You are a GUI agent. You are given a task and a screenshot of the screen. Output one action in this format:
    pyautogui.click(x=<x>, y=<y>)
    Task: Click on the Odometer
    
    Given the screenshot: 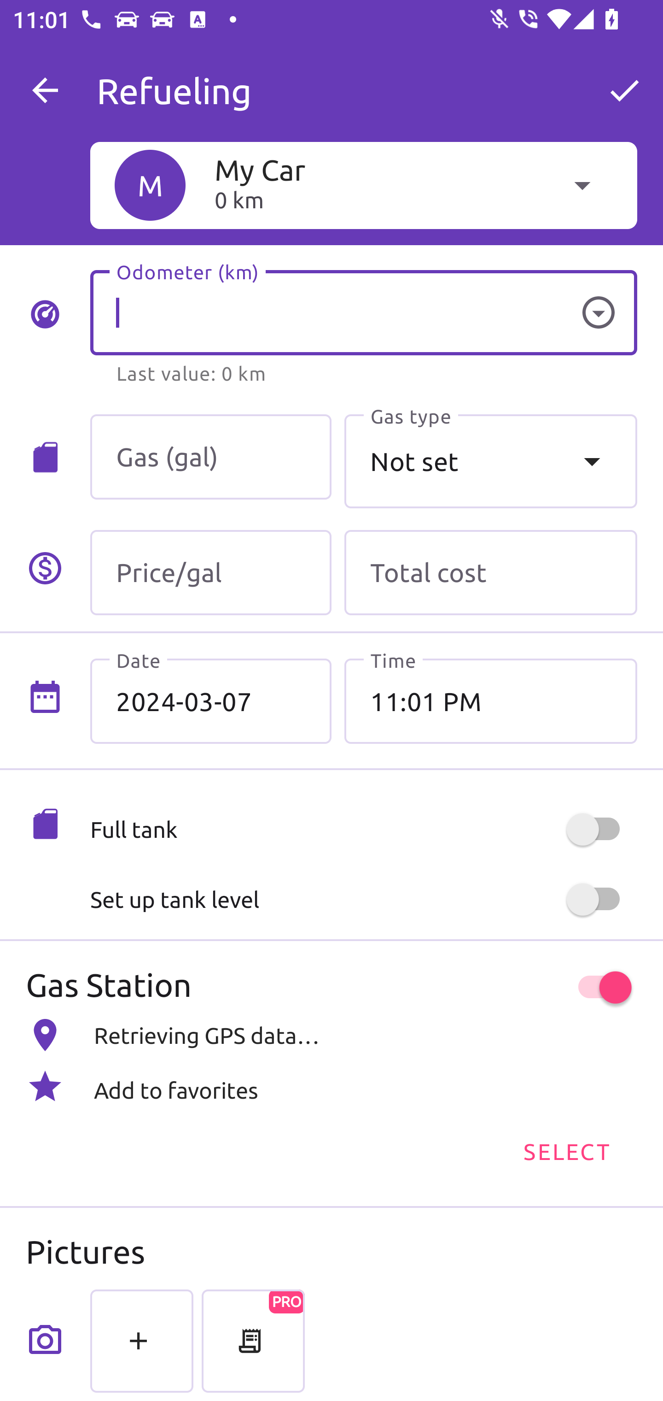 What is the action you would take?
    pyautogui.click(x=598, y=312)
    